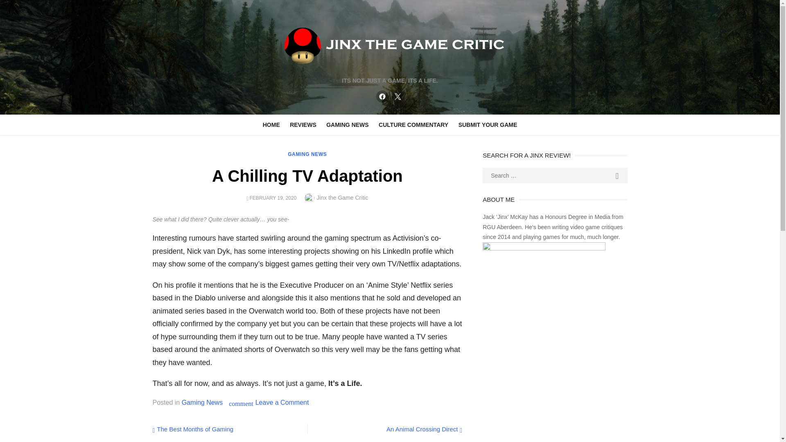 The width and height of the screenshot is (786, 442). I want to click on An Animal Crossing Direct, so click(424, 429).